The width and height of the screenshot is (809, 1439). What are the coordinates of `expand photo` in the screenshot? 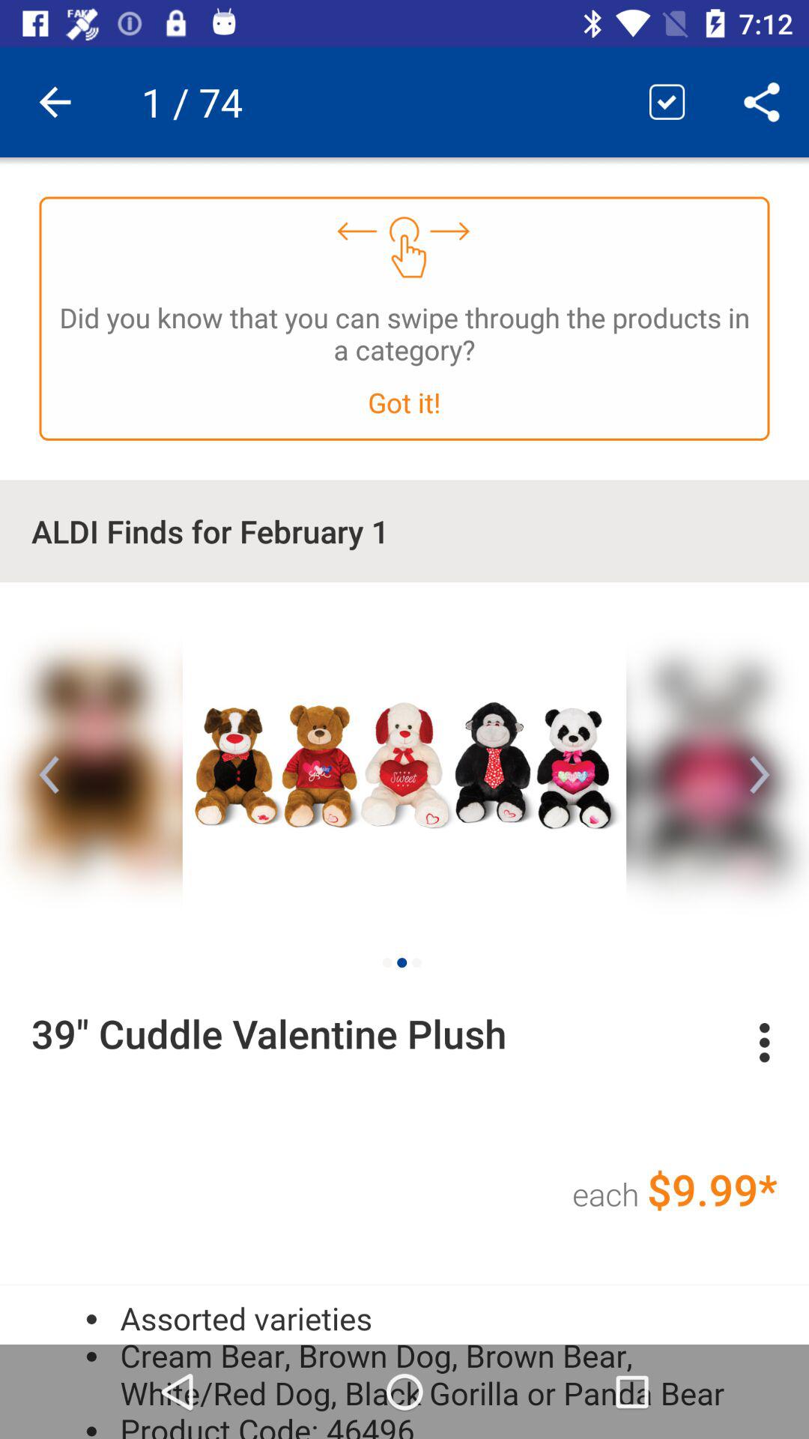 It's located at (404, 762).